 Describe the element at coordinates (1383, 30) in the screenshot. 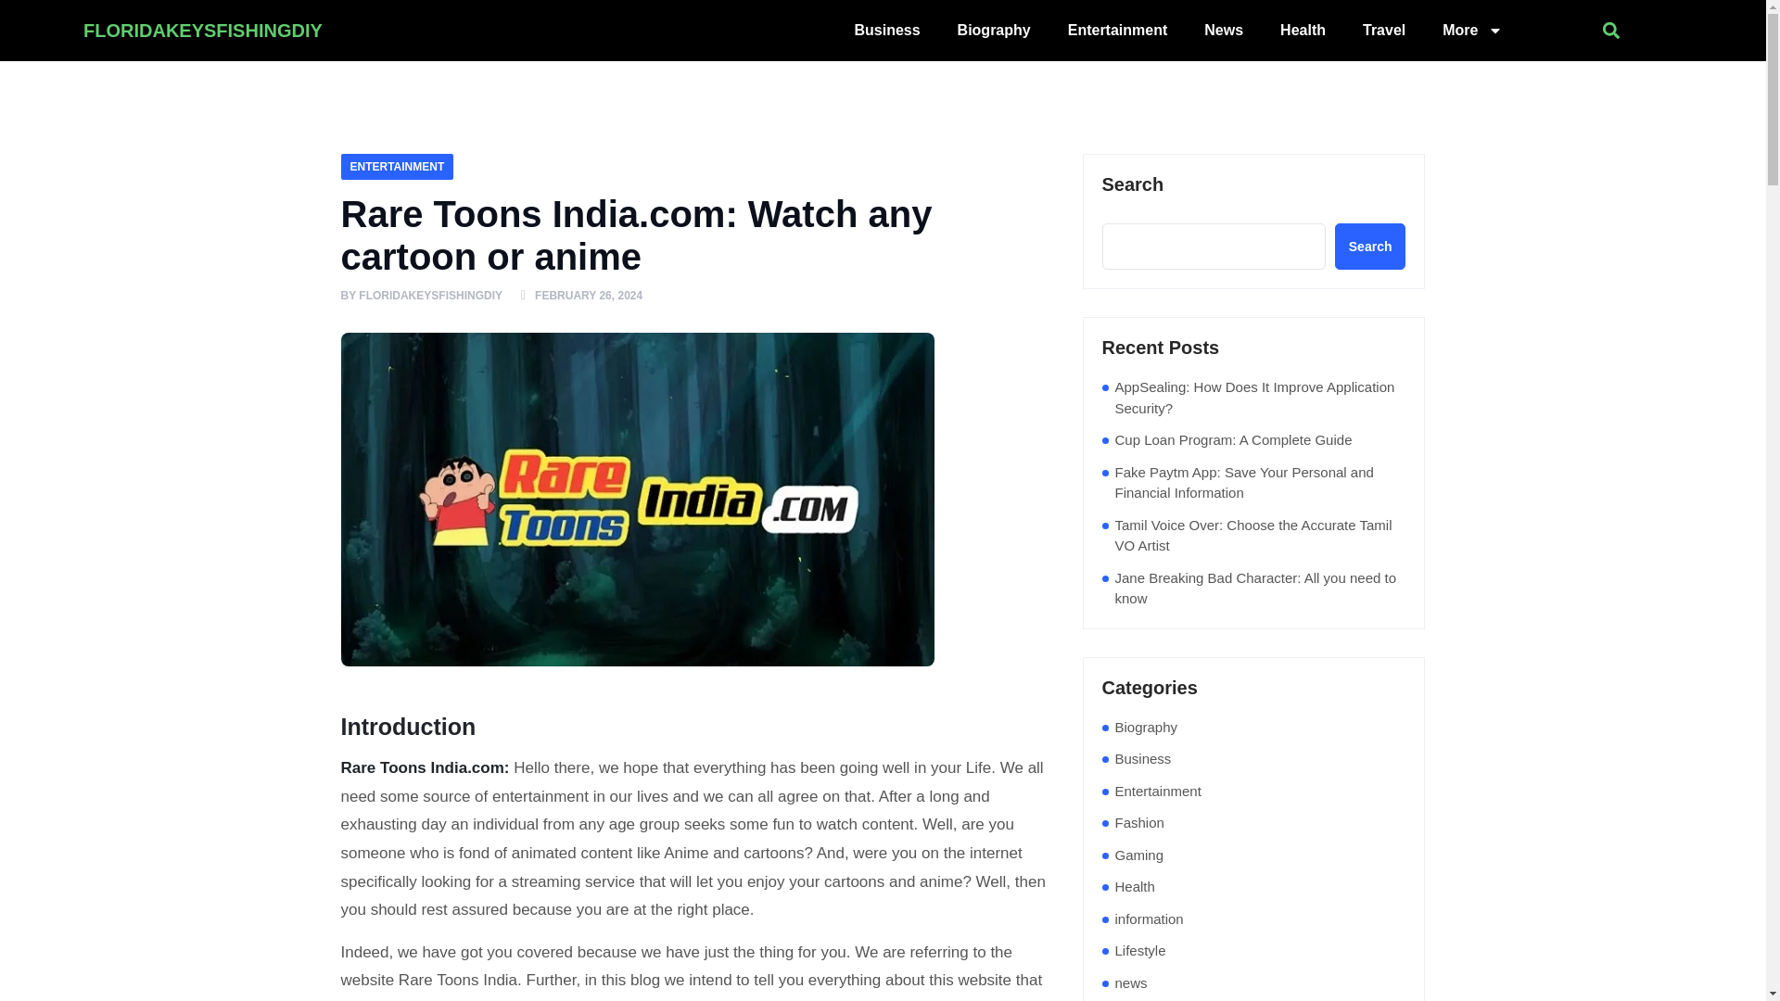

I see `Travel` at that location.